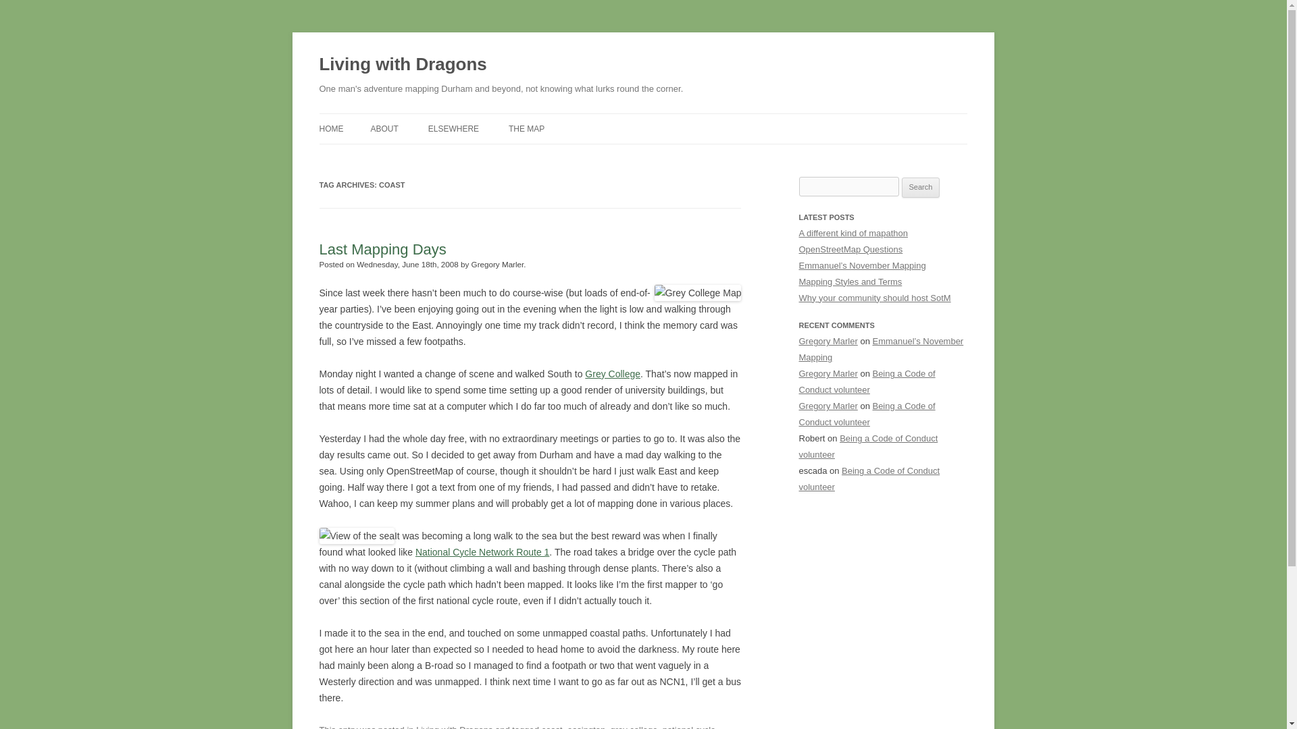 The height and width of the screenshot is (729, 1297). I want to click on National Cycle Network Route 1, so click(482, 552).